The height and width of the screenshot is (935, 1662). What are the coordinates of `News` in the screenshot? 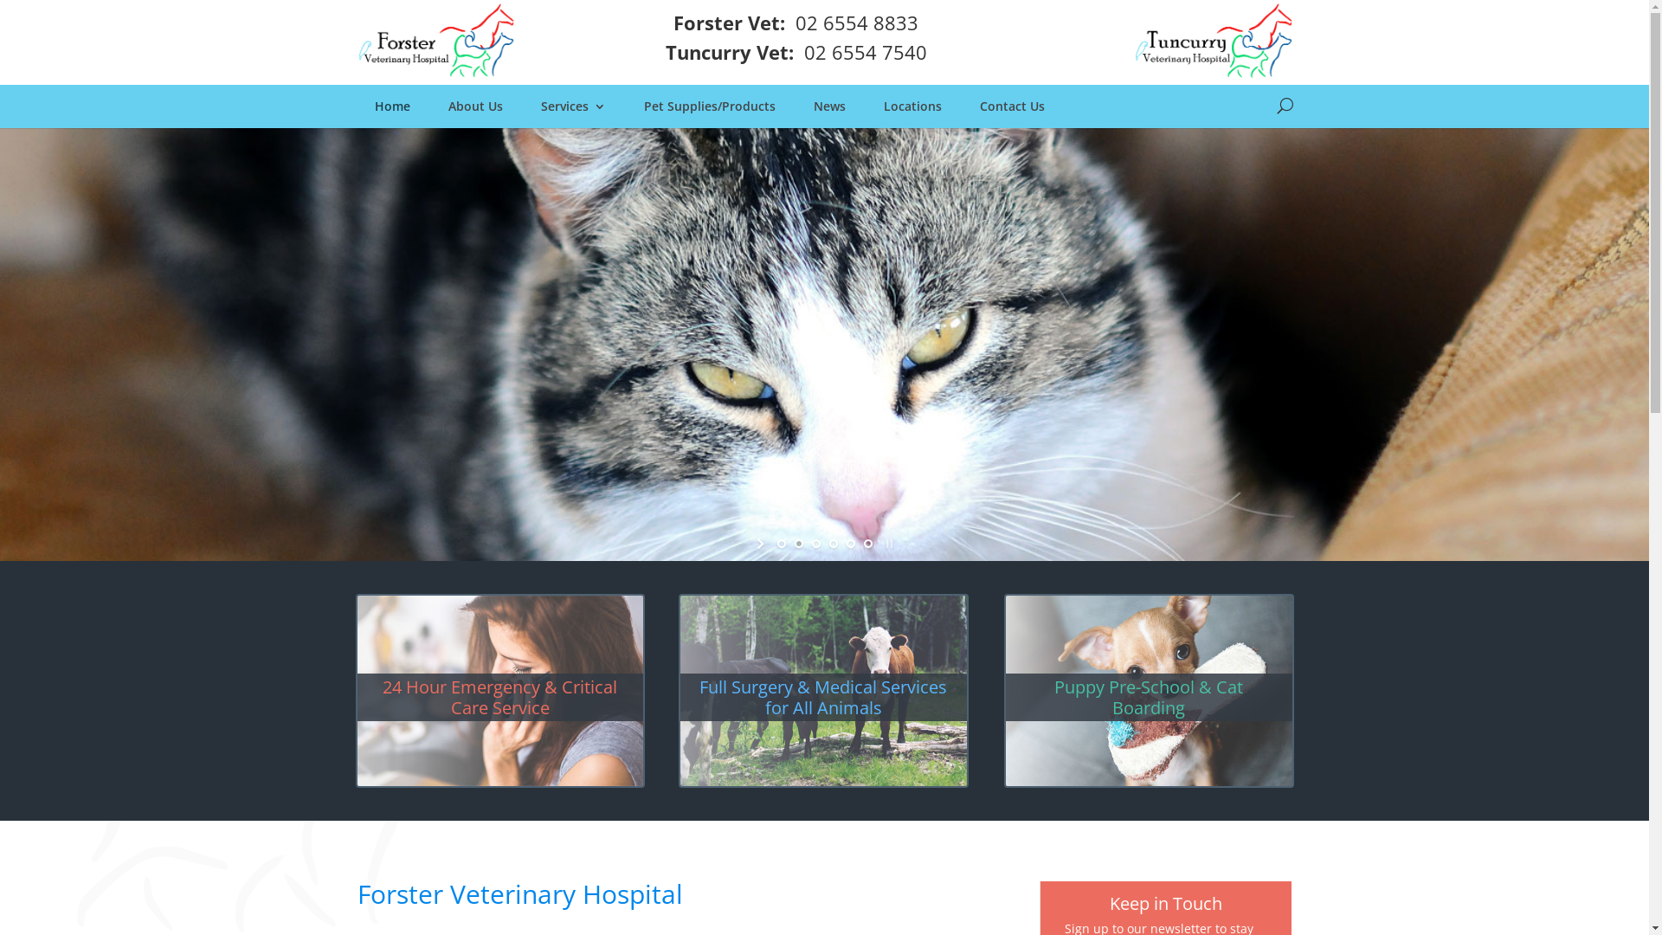 It's located at (829, 106).